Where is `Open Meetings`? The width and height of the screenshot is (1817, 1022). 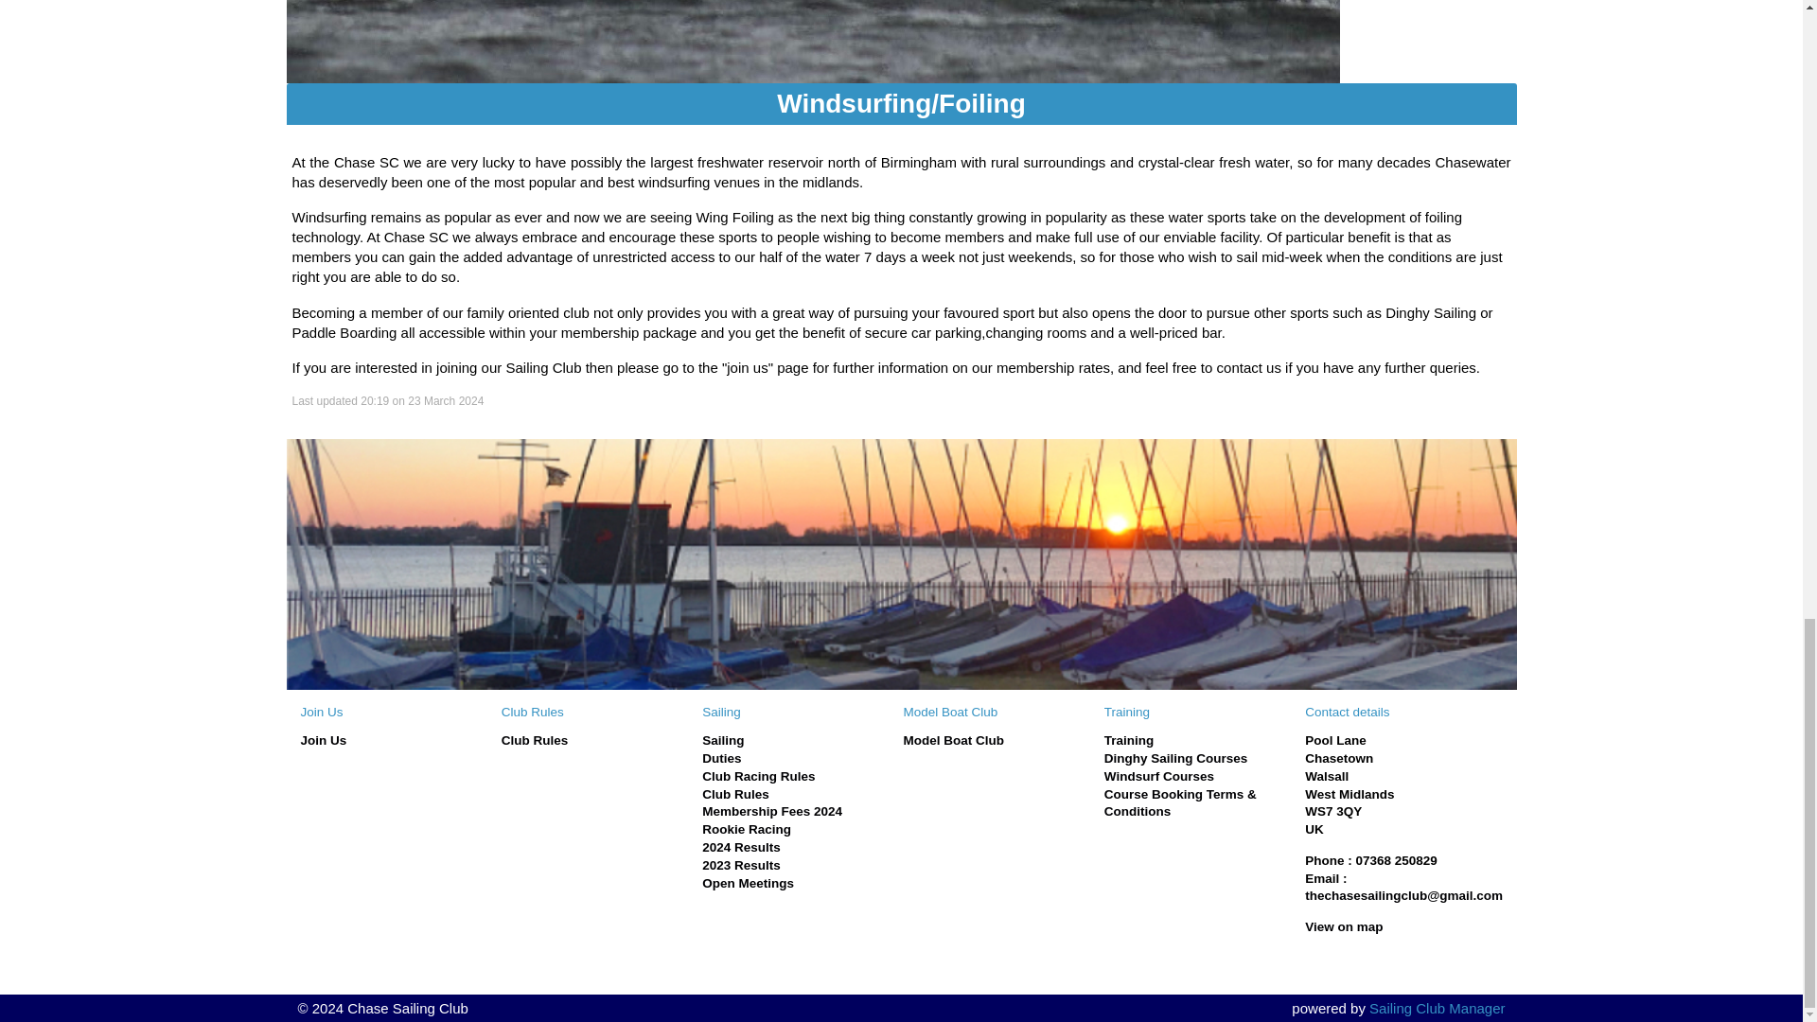 Open Meetings is located at coordinates (748, 882).